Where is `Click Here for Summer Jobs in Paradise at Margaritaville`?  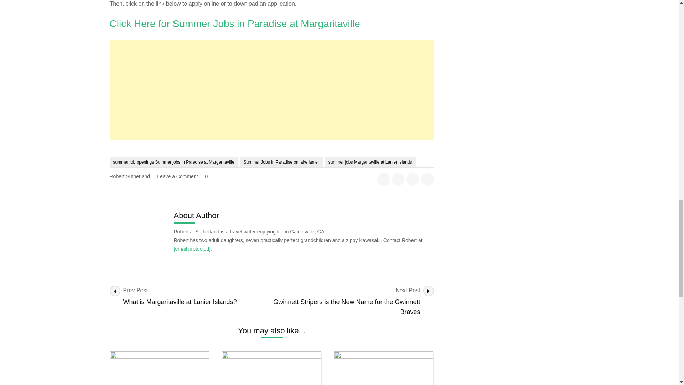
Click Here for Summer Jobs in Paradise at Margaritaville is located at coordinates (235, 24).